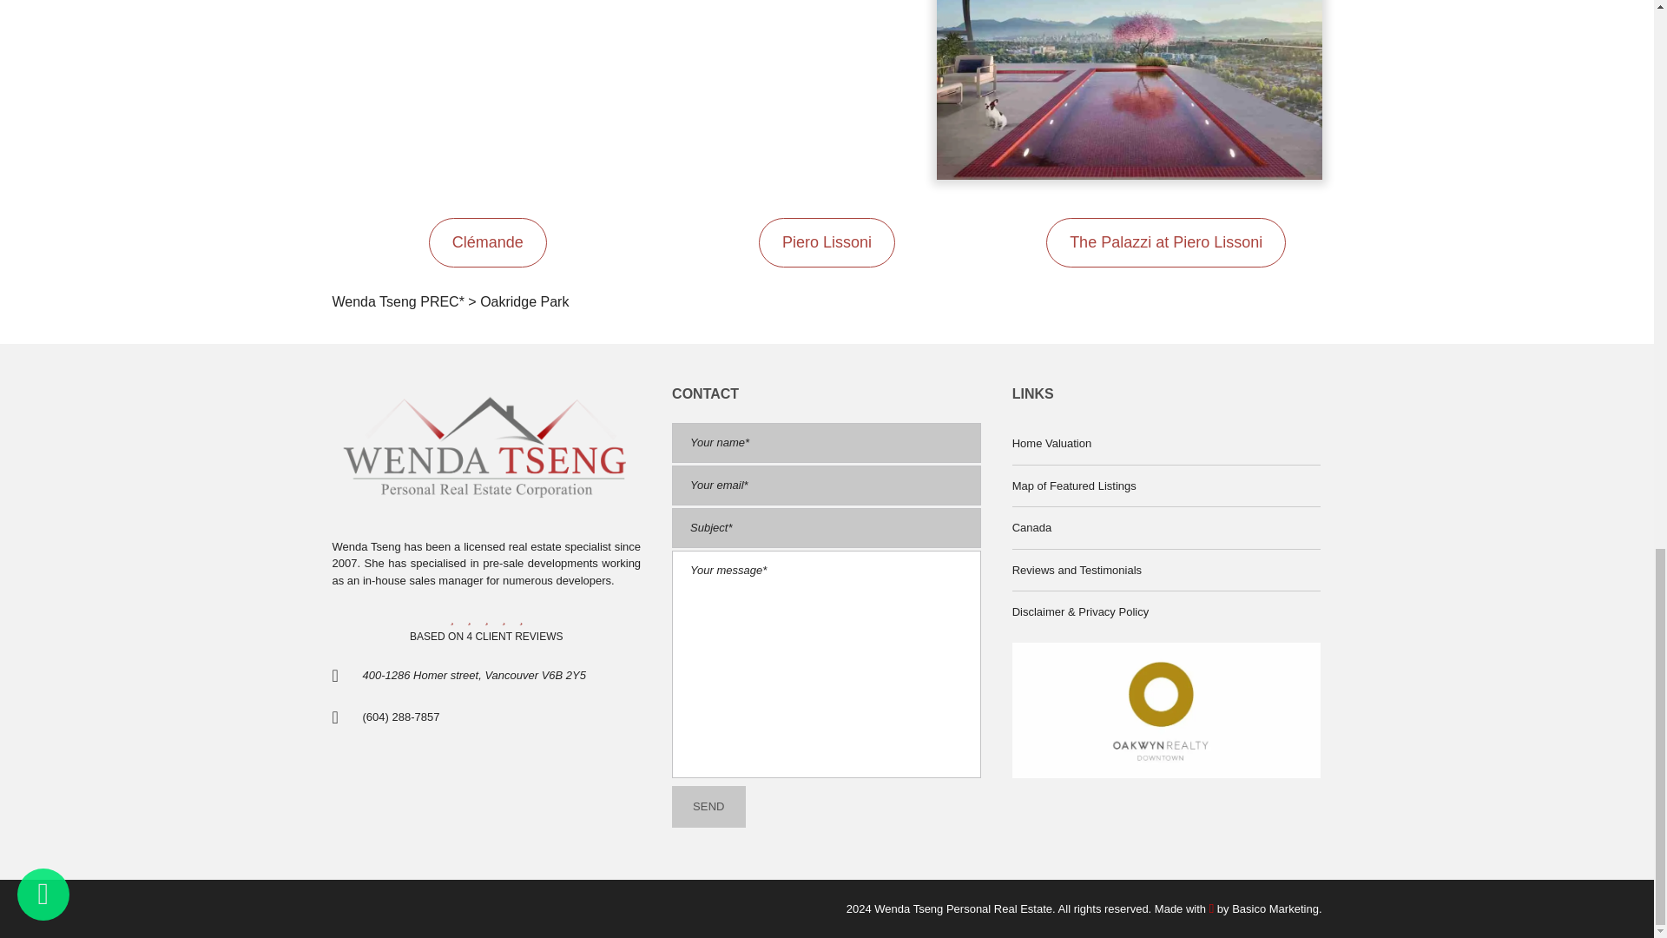 Image resolution: width=1667 pixels, height=938 pixels. What do you see at coordinates (504, 618) in the screenshot?
I see `gorgeous` at bounding box center [504, 618].